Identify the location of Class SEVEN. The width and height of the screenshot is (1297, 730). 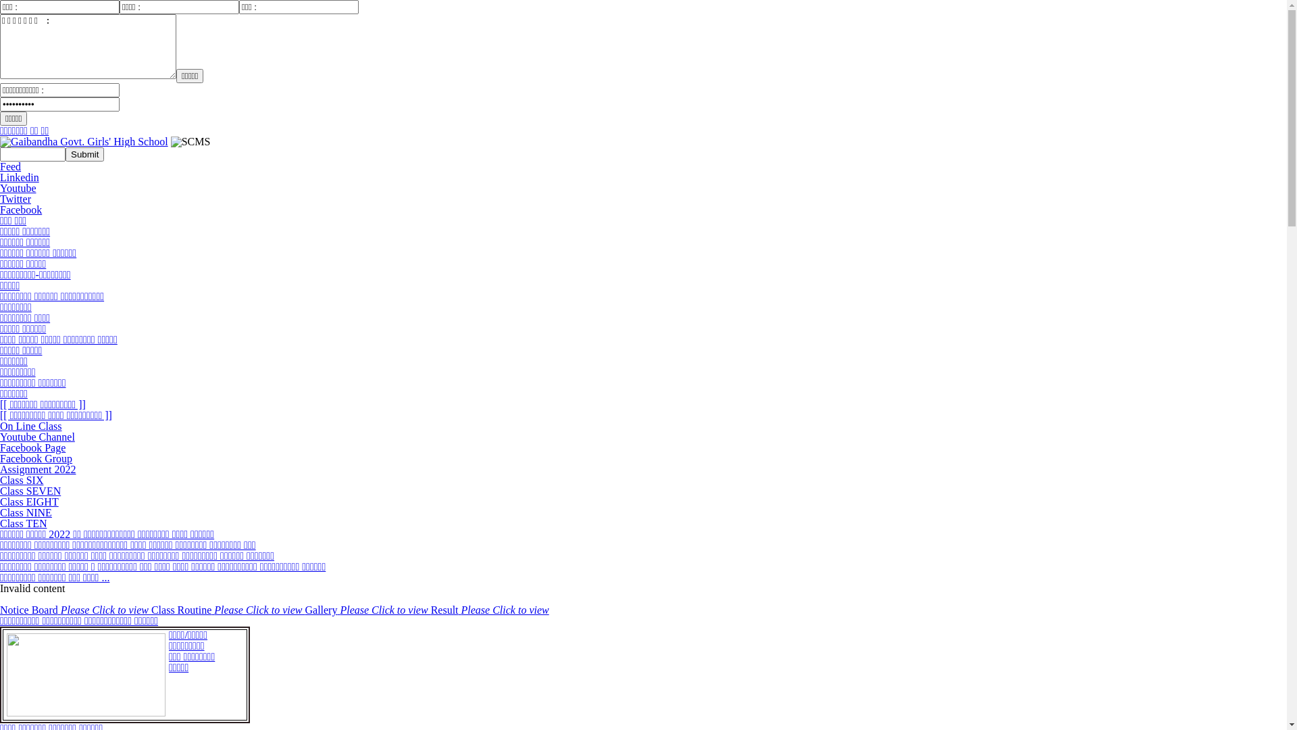
(30, 491).